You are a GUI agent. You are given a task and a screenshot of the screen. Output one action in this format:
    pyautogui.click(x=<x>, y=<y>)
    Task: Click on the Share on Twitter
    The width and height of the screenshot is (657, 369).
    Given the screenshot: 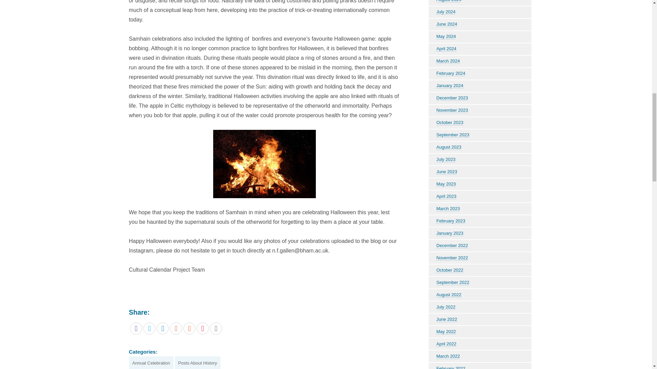 What is the action you would take?
    pyautogui.click(x=149, y=328)
    